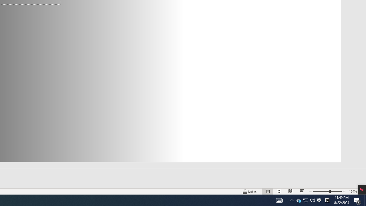  I want to click on Zoom 154%, so click(353, 191).